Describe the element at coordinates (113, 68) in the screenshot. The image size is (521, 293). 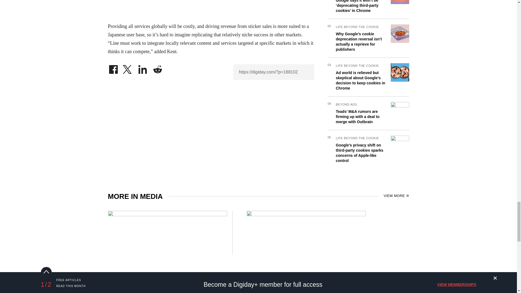
I see `Share on Facebook` at that location.